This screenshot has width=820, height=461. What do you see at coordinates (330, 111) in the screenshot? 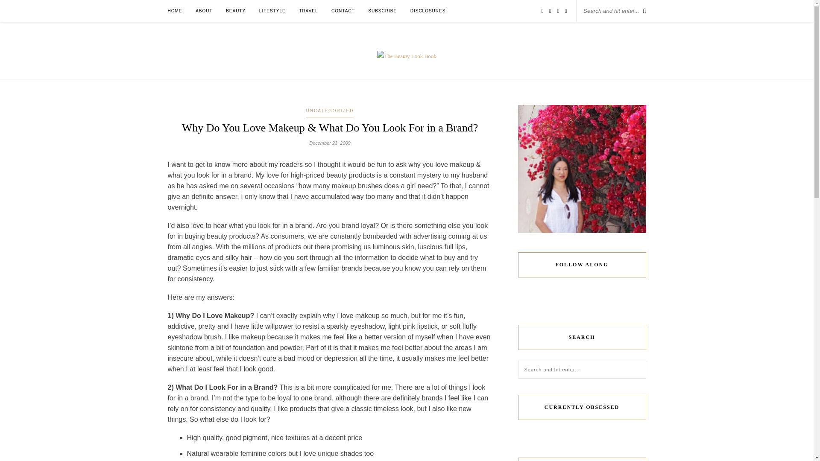
I see `View all posts in Uncategorized` at bounding box center [330, 111].